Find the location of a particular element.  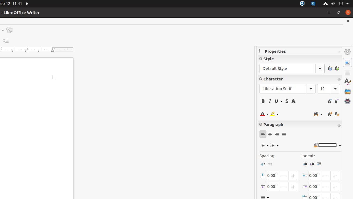

More Options is located at coordinates (339, 125).